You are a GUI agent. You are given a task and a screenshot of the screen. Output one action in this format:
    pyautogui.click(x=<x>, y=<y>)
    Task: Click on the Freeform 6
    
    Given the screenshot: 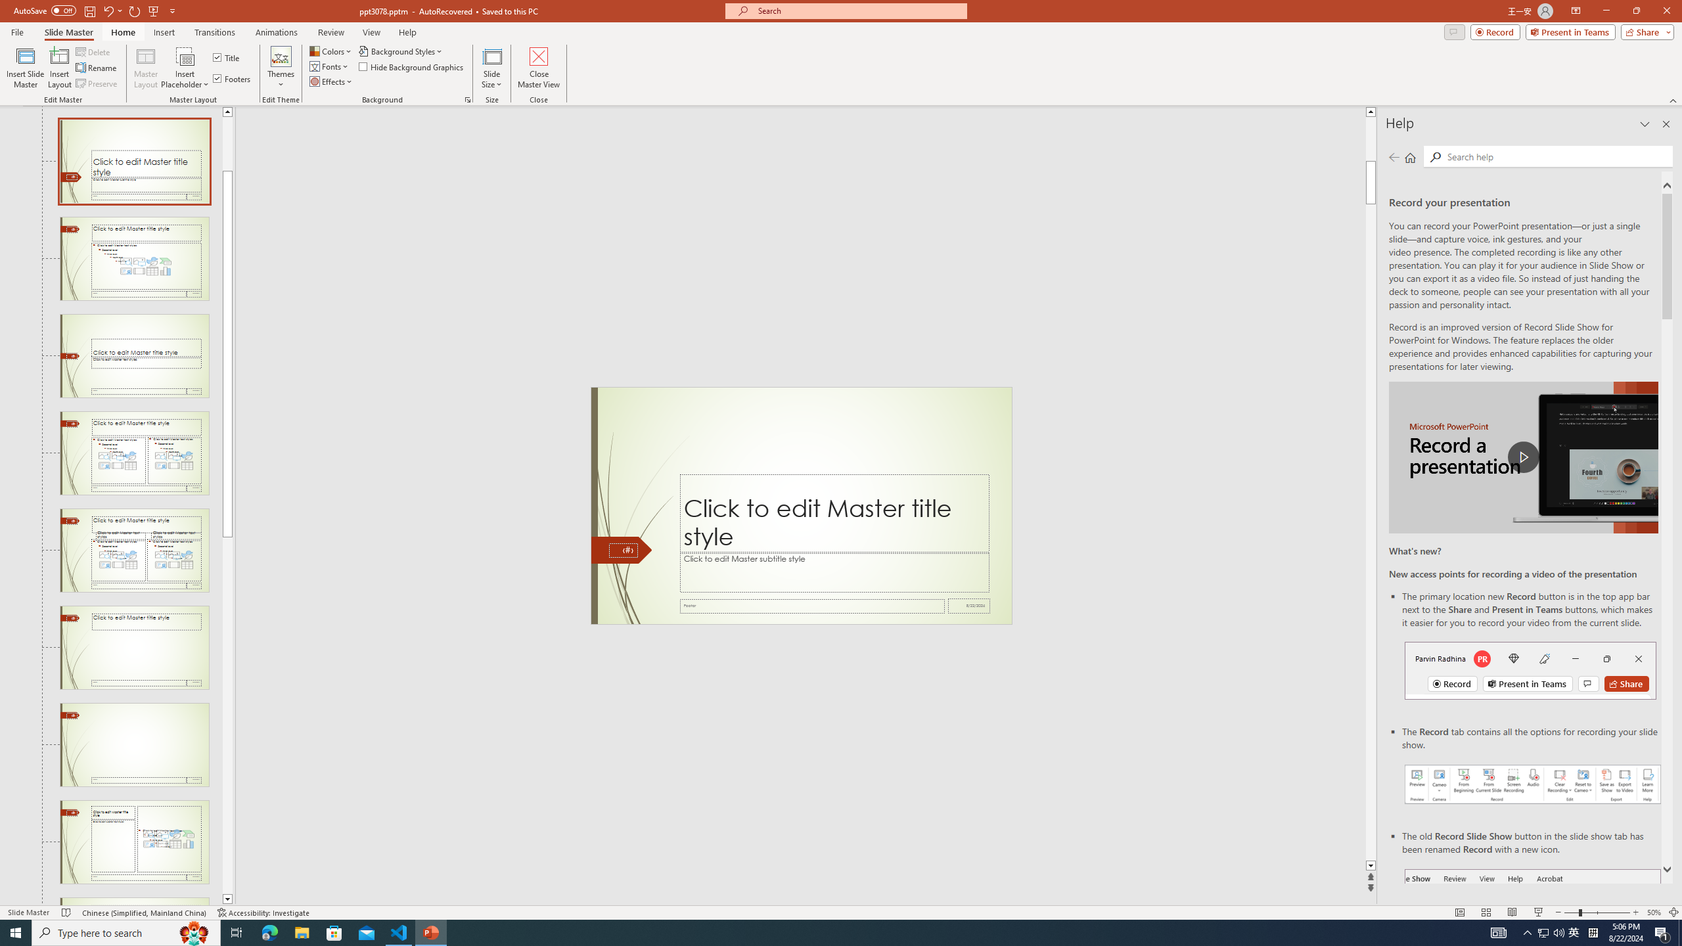 What is the action you would take?
    pyautogui.click(x=622, y=550)
    